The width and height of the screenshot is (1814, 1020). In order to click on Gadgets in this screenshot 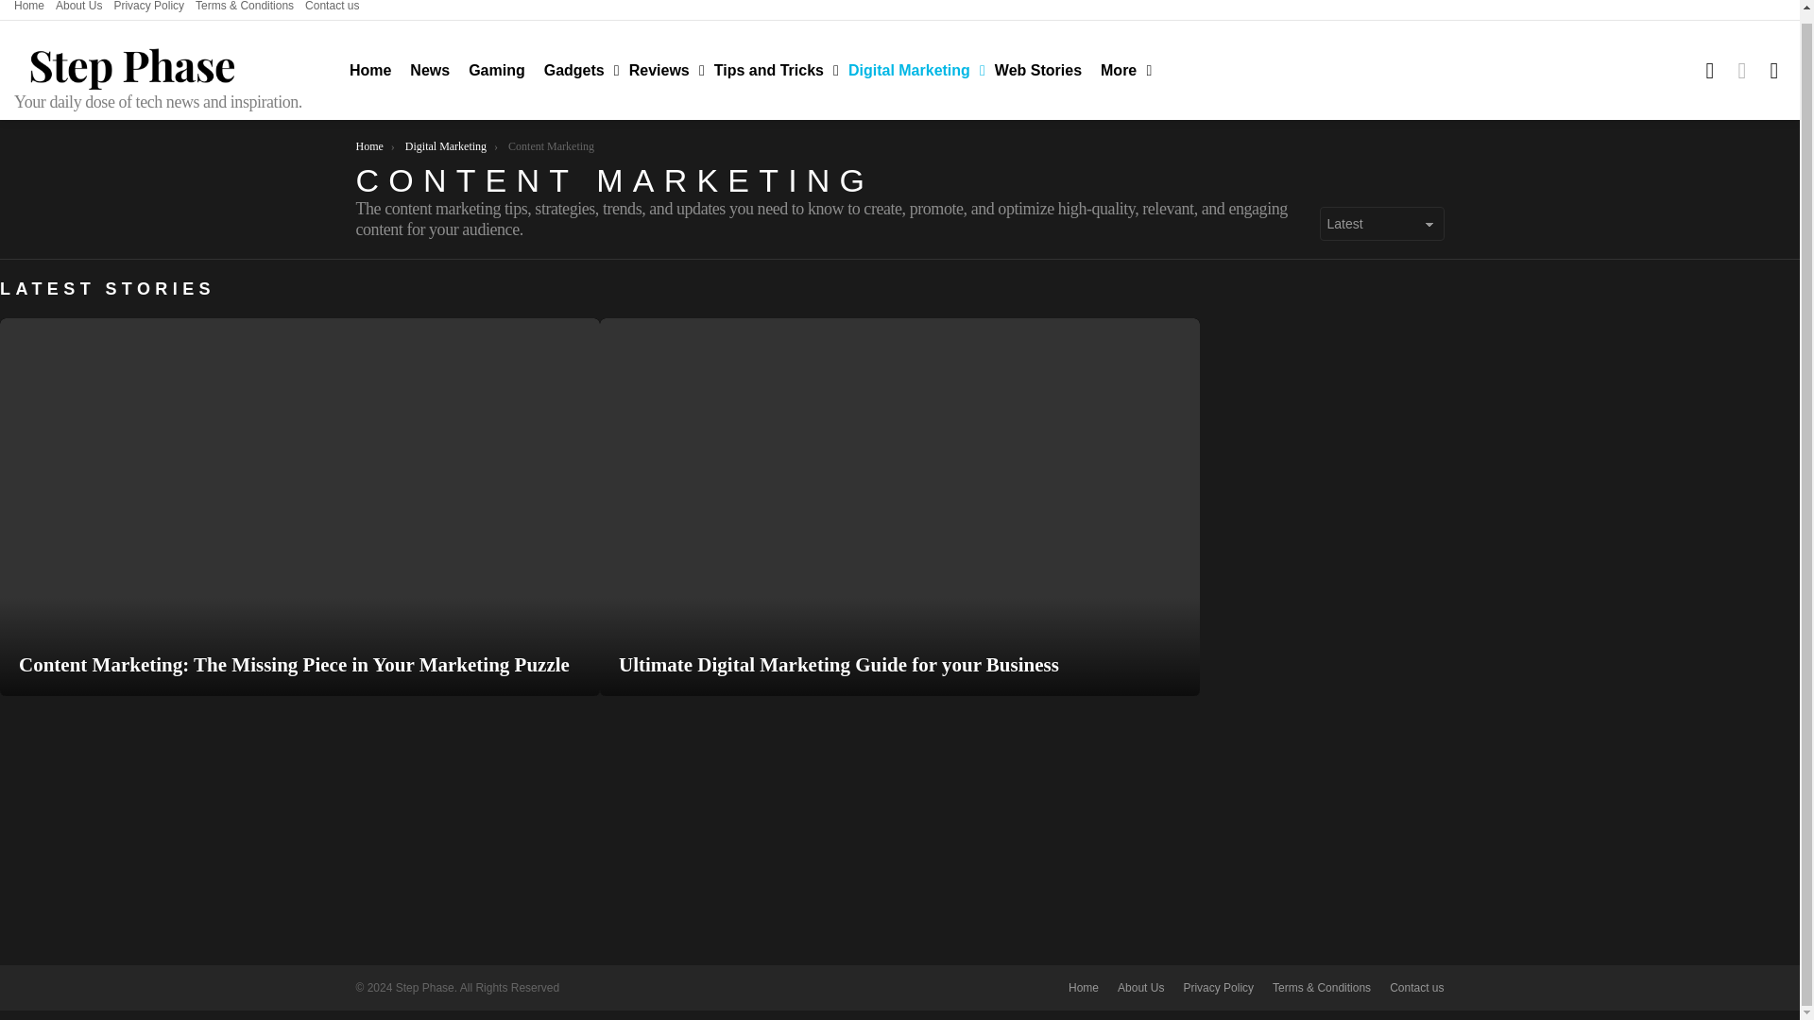, I will do `click(577, 70)`.